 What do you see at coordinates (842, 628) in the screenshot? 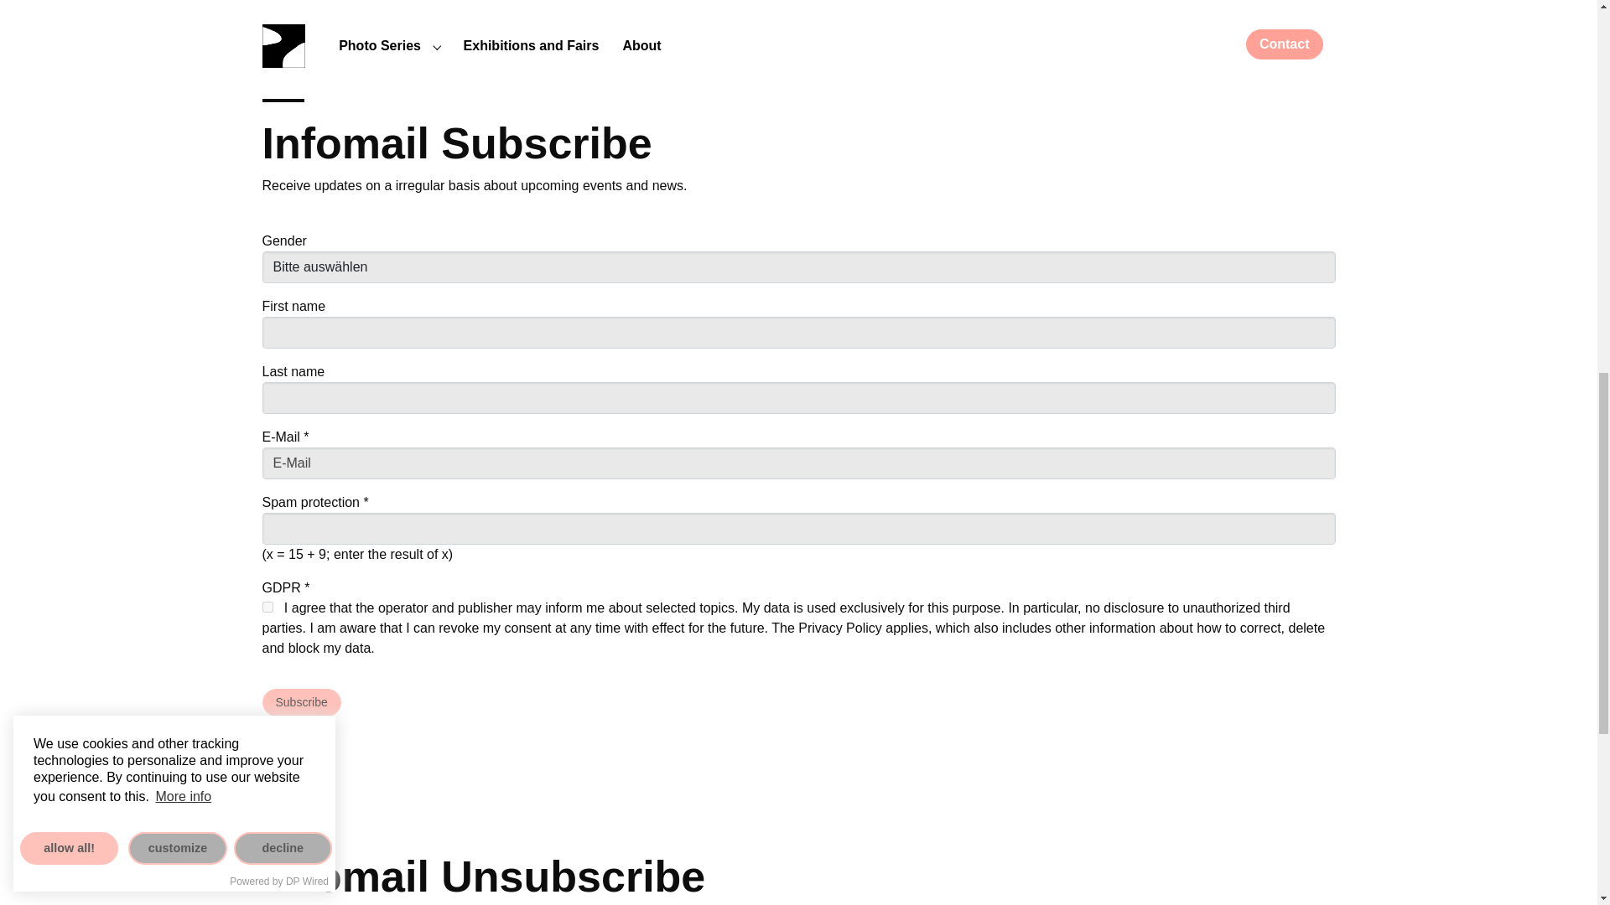
I see `Privacy Policy` at bounding box center [842, 628].